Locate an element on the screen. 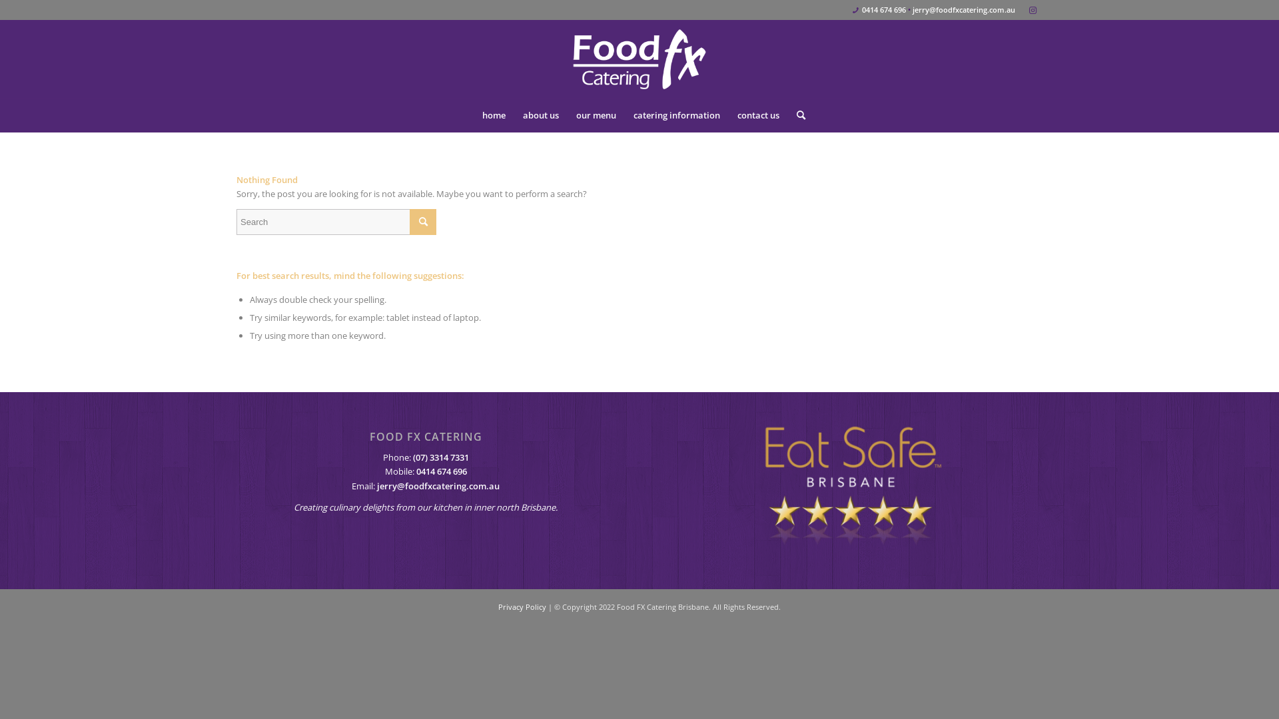 The image size is (1279, 719). 0414 674 696 is located at coordinates (442, 471).